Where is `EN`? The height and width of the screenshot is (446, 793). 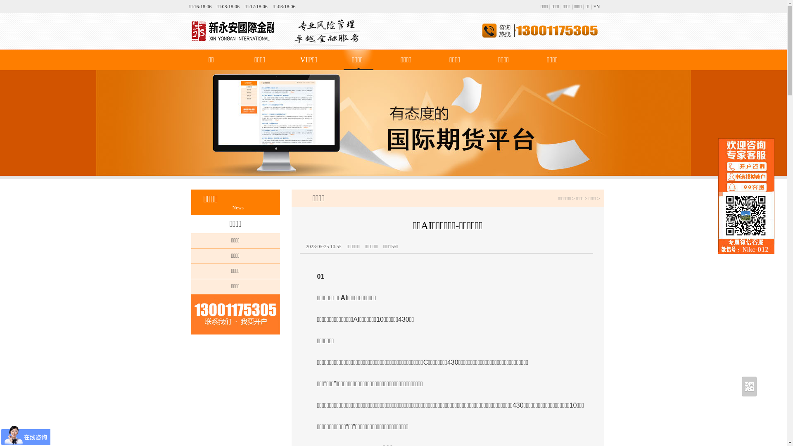
EN is located at coordinates (596, 7).